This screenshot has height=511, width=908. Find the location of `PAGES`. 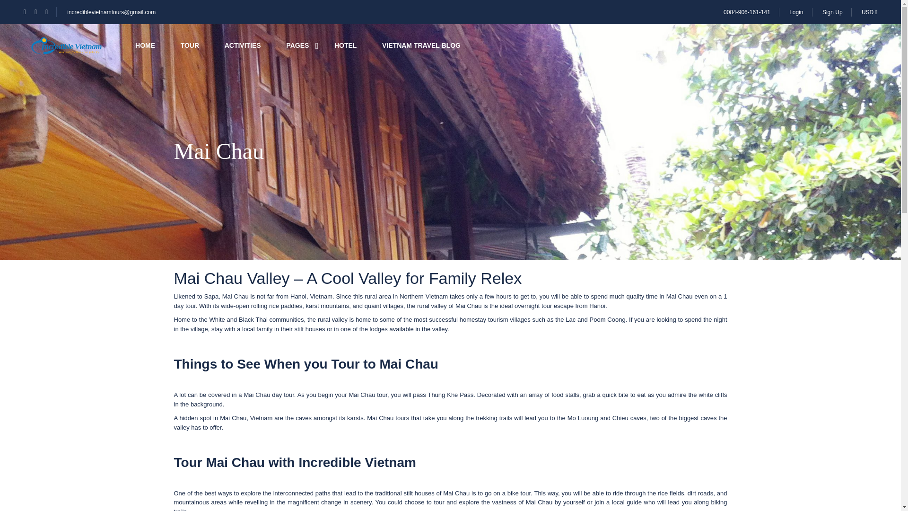

PAGES is located at coordinates (297, 45).